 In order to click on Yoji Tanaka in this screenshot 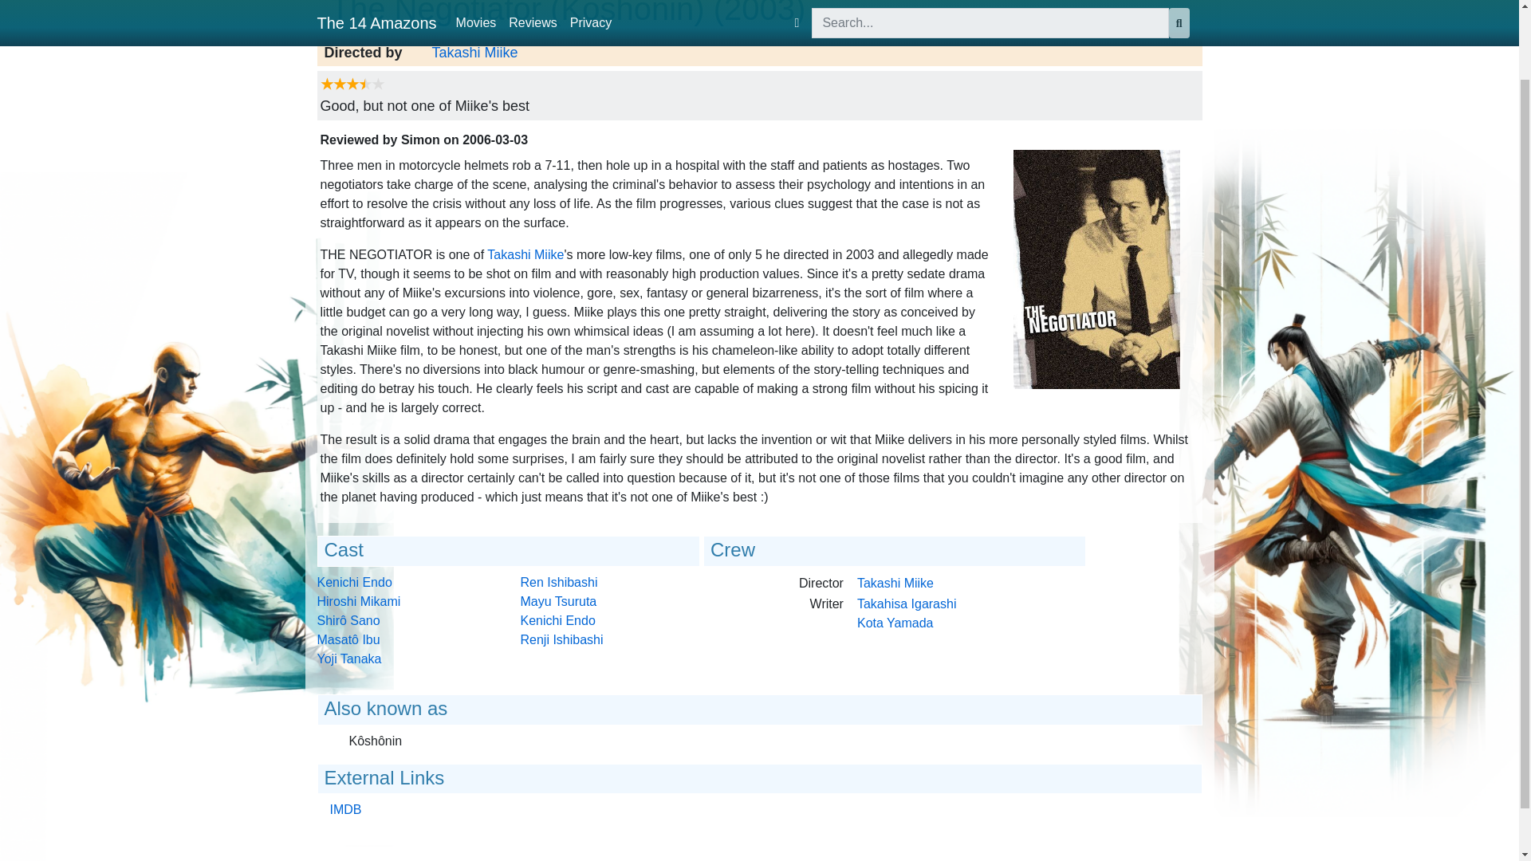, I will do `click(349, 659)`.